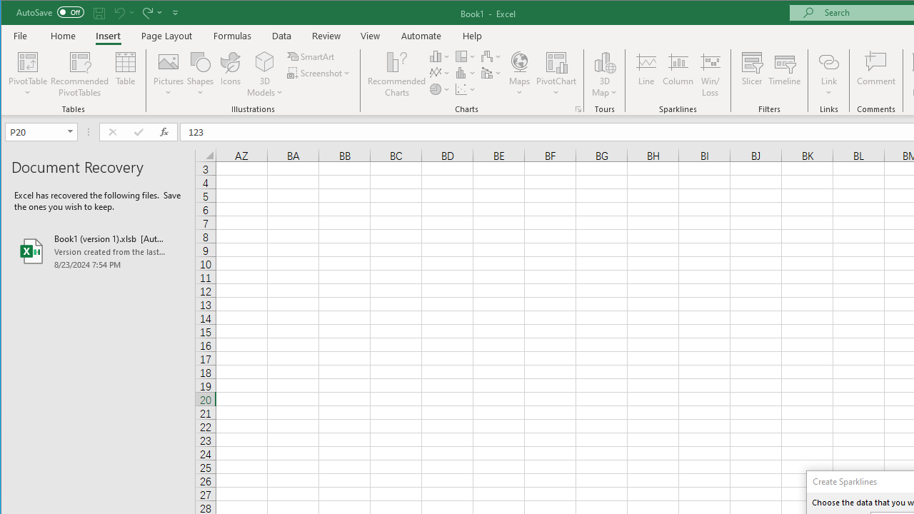  Describe the element at coordinates (578, 109) in the screenshot. I see `Recommended Charts` at that location.